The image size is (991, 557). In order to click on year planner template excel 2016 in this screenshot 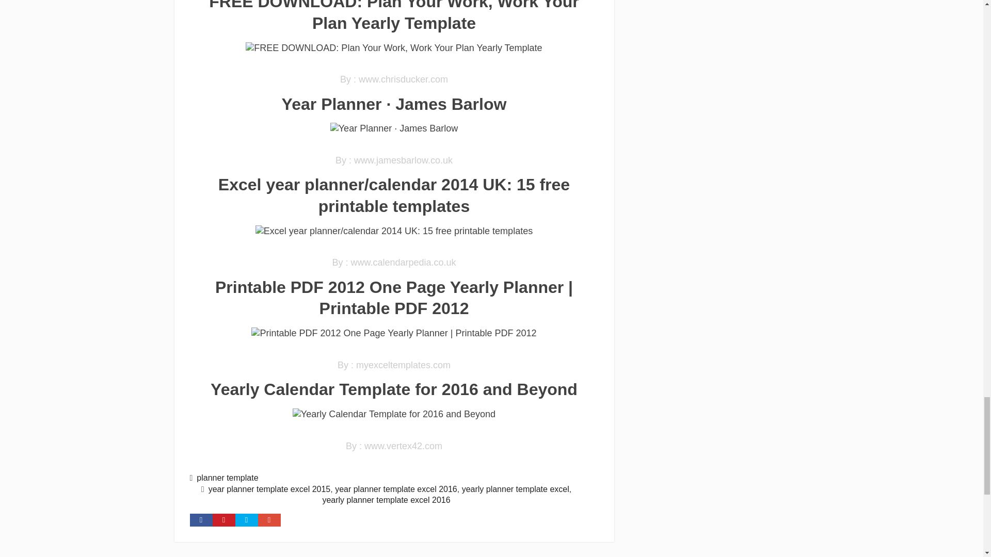, I will do `click(395, 489)`.